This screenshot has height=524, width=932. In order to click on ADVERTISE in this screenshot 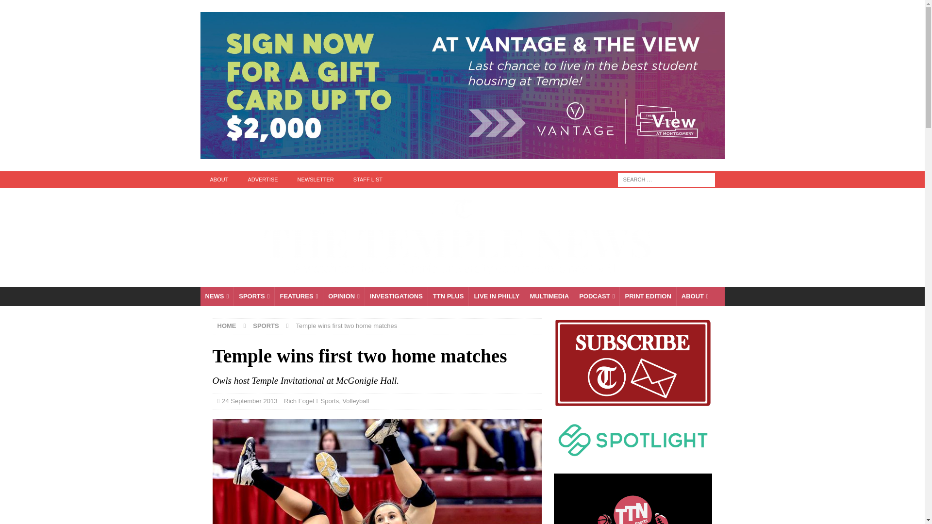, I will do `click(262, 180)`.